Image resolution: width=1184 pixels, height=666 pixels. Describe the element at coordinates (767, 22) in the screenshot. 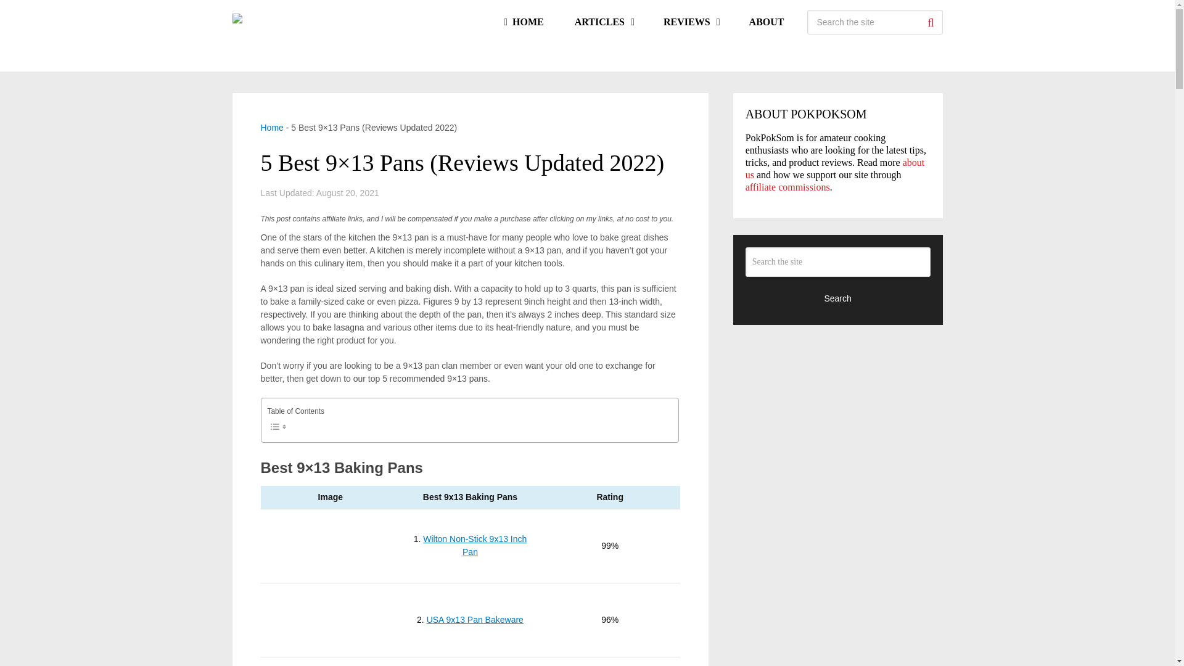

I see `ABOUT` at that location.